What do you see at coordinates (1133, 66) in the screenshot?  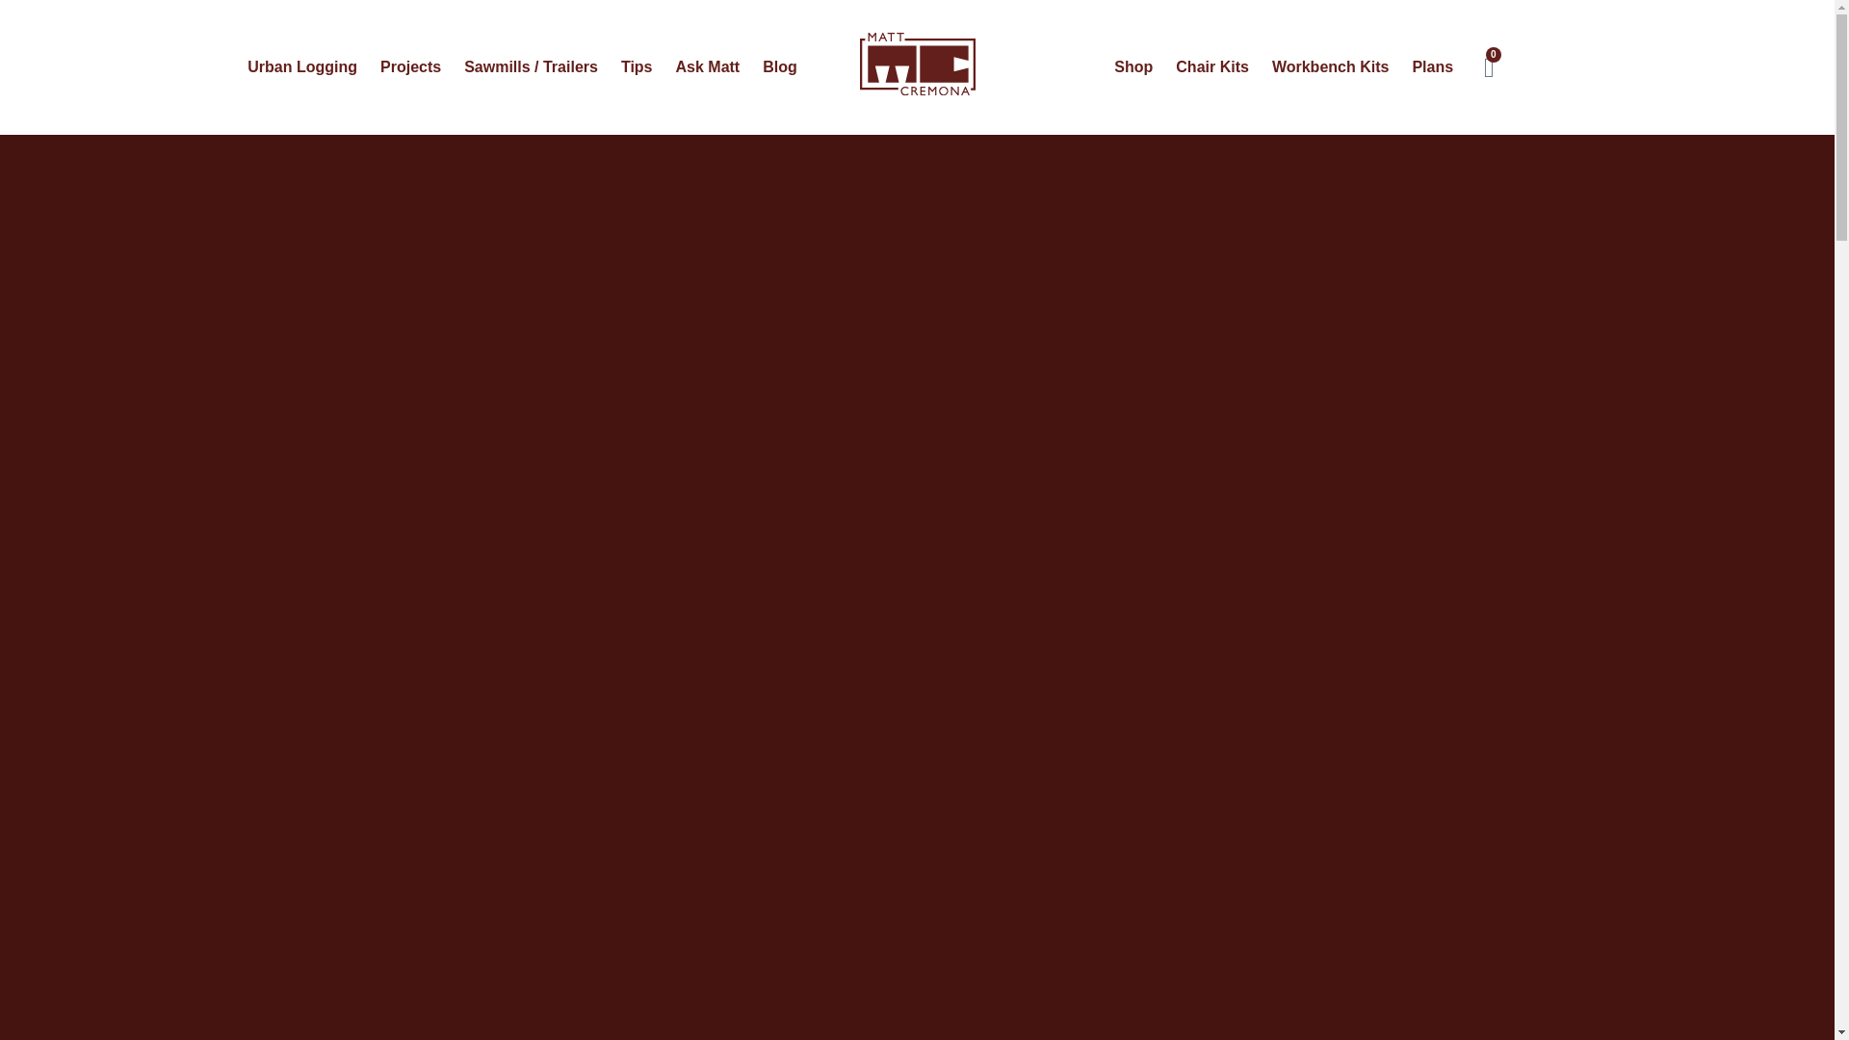 I see `Shop` at bounding box center [1133, 66].